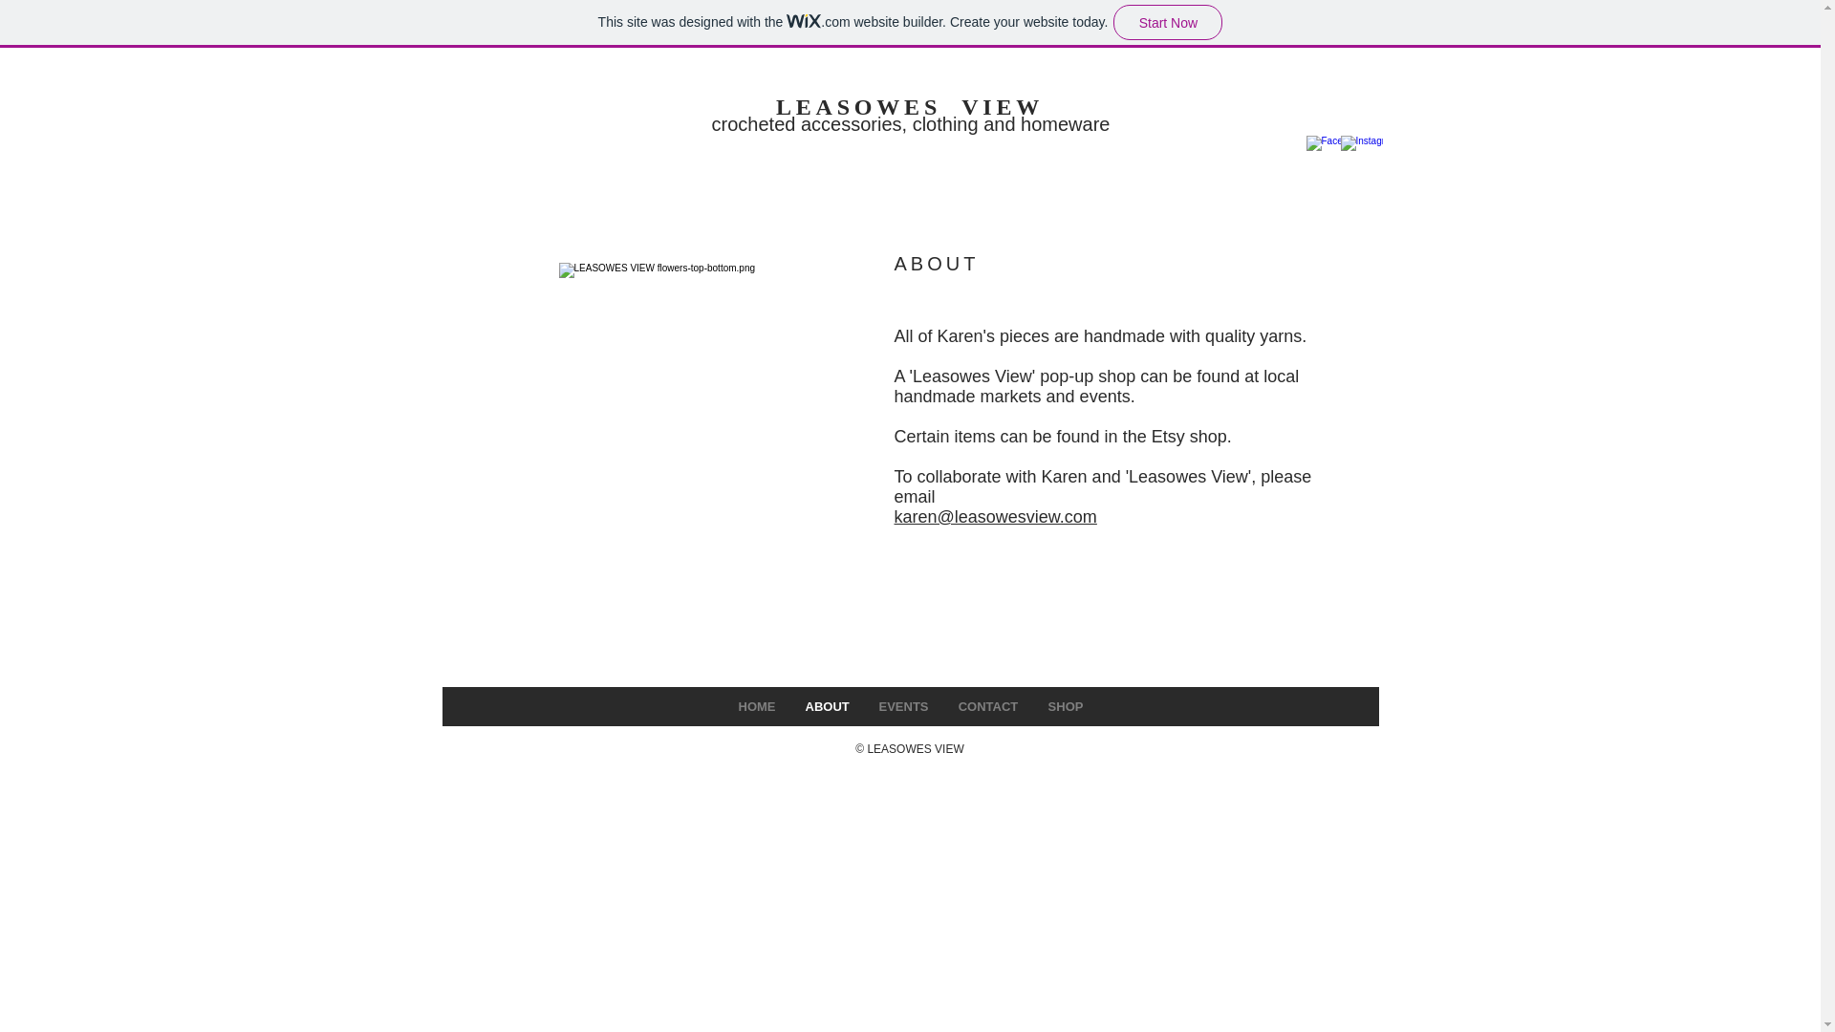  Describe the element at coordinates (986, 707) in the screenshot. I see `CONTACT` at that location.